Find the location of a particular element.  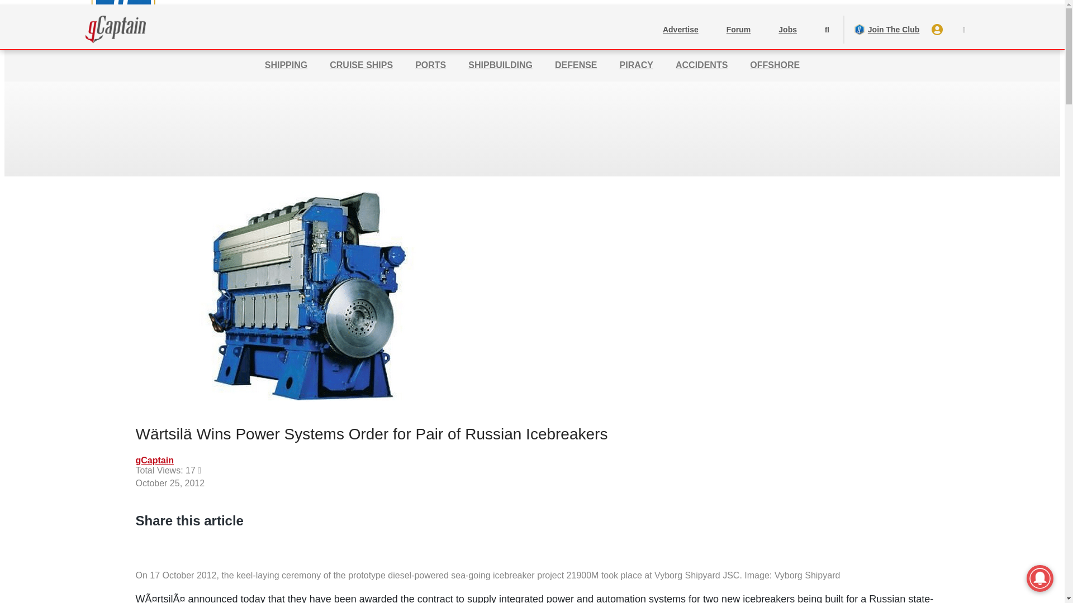

OFFSHORE is located at coordinates (775, 65).